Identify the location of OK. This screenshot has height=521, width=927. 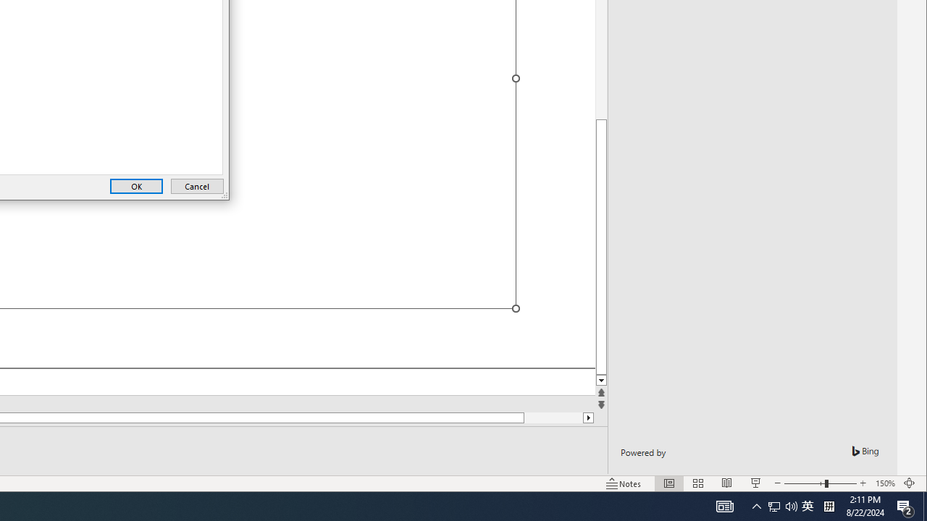
(136, 187).